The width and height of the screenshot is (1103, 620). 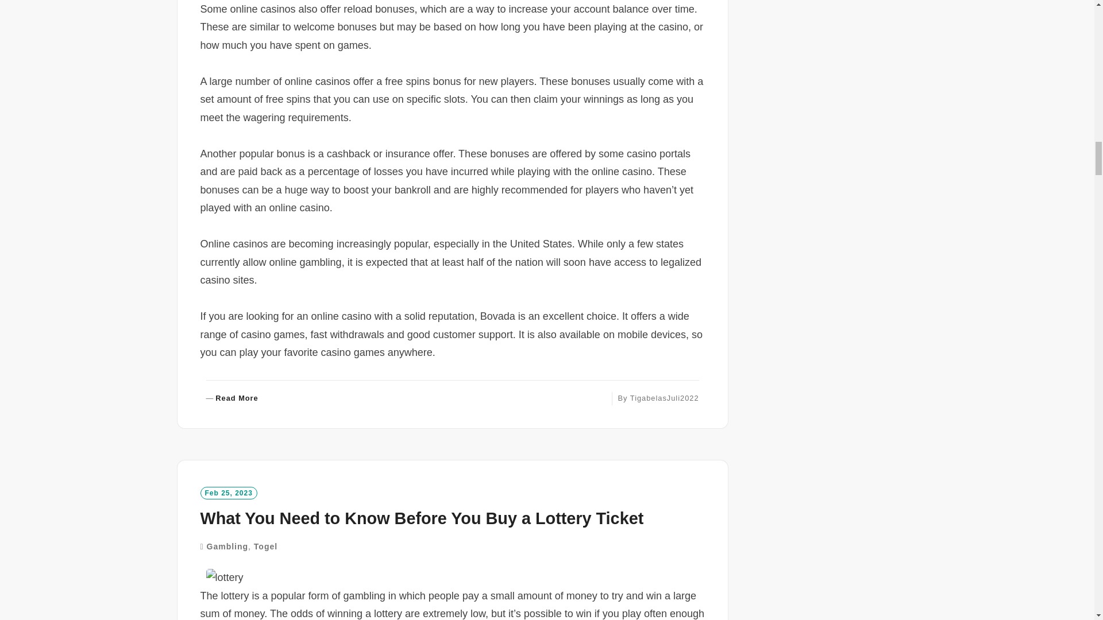 I want to click on What You Need to Know Before You Buy a Lottery Ticket, so click(x=421, y=518).